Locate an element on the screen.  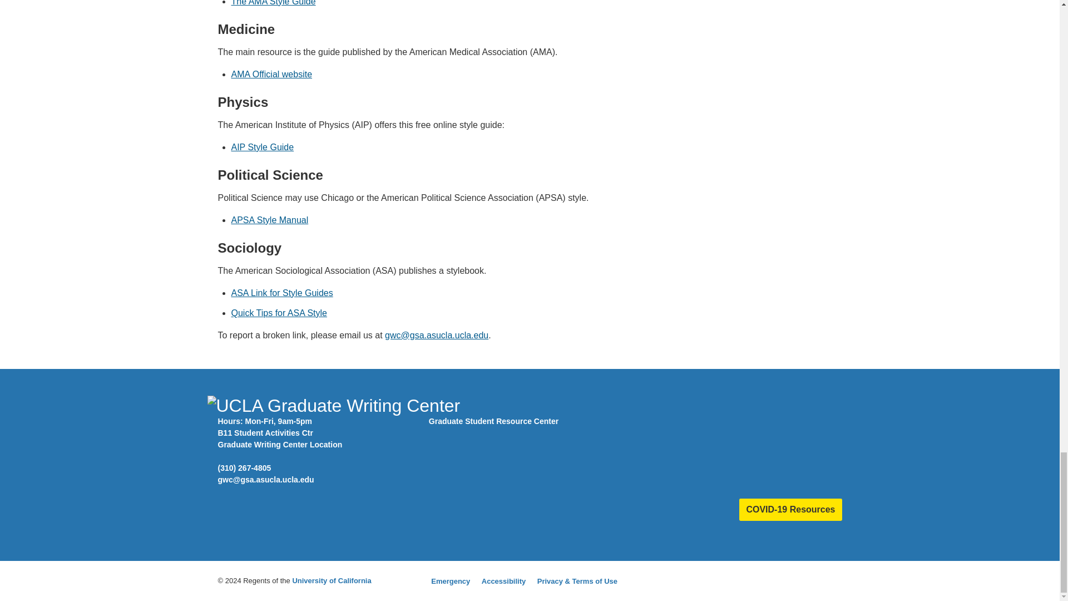
AIP Style Guide is located at coordinates (263, 147).